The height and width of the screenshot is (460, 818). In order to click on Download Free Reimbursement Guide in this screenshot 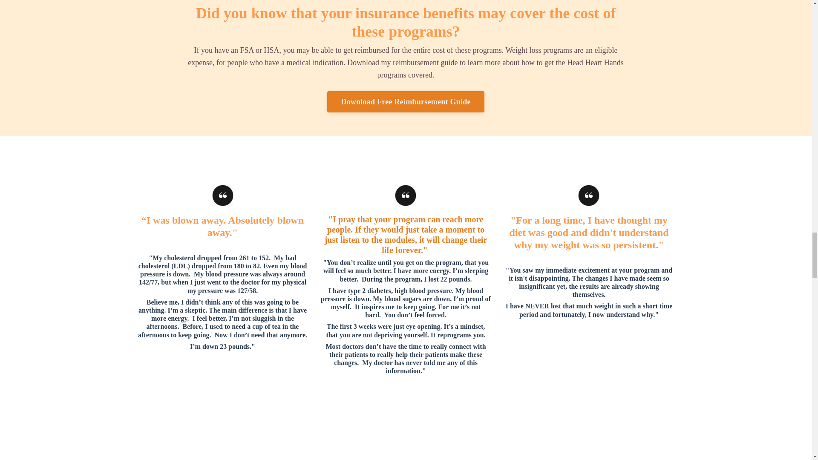, I will do `click(406, 101)`.